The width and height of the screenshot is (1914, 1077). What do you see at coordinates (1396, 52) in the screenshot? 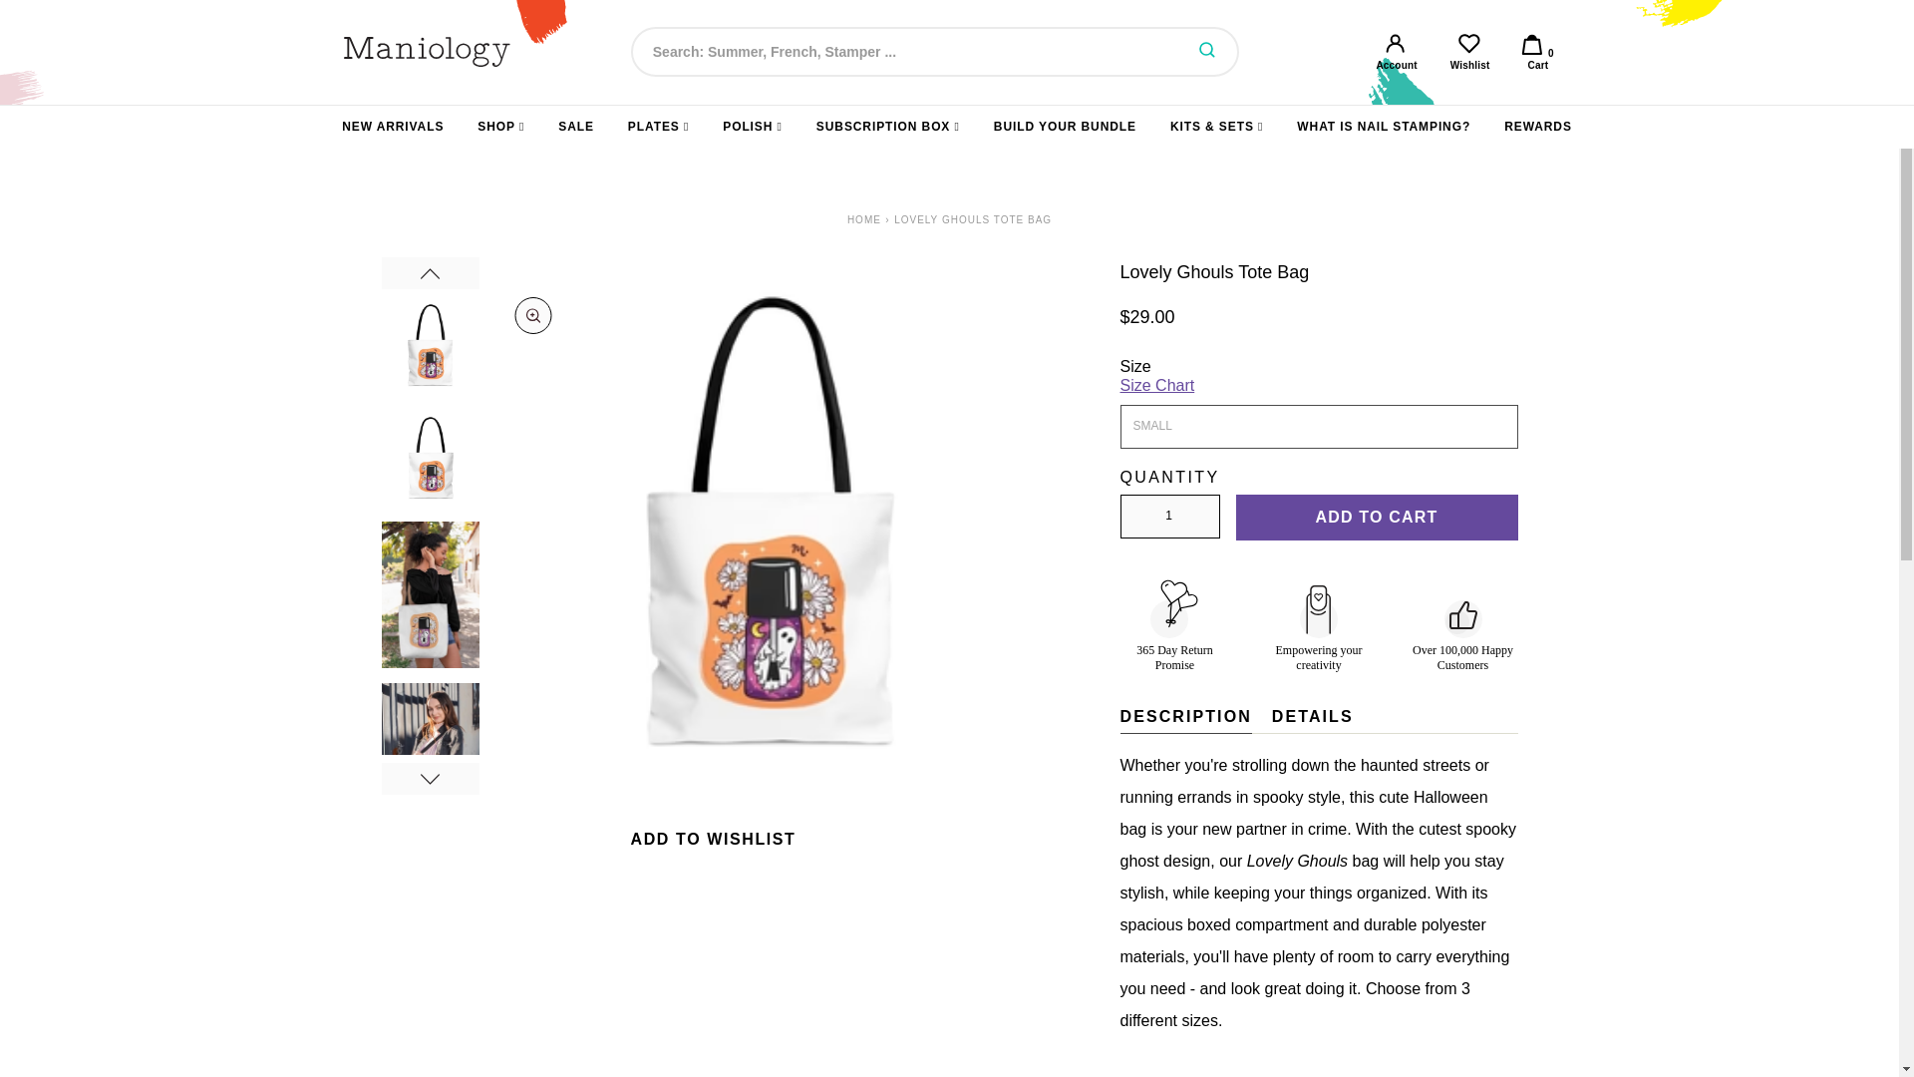
I see `NEW ARRIVALS` at bounding box center [1396, 52].